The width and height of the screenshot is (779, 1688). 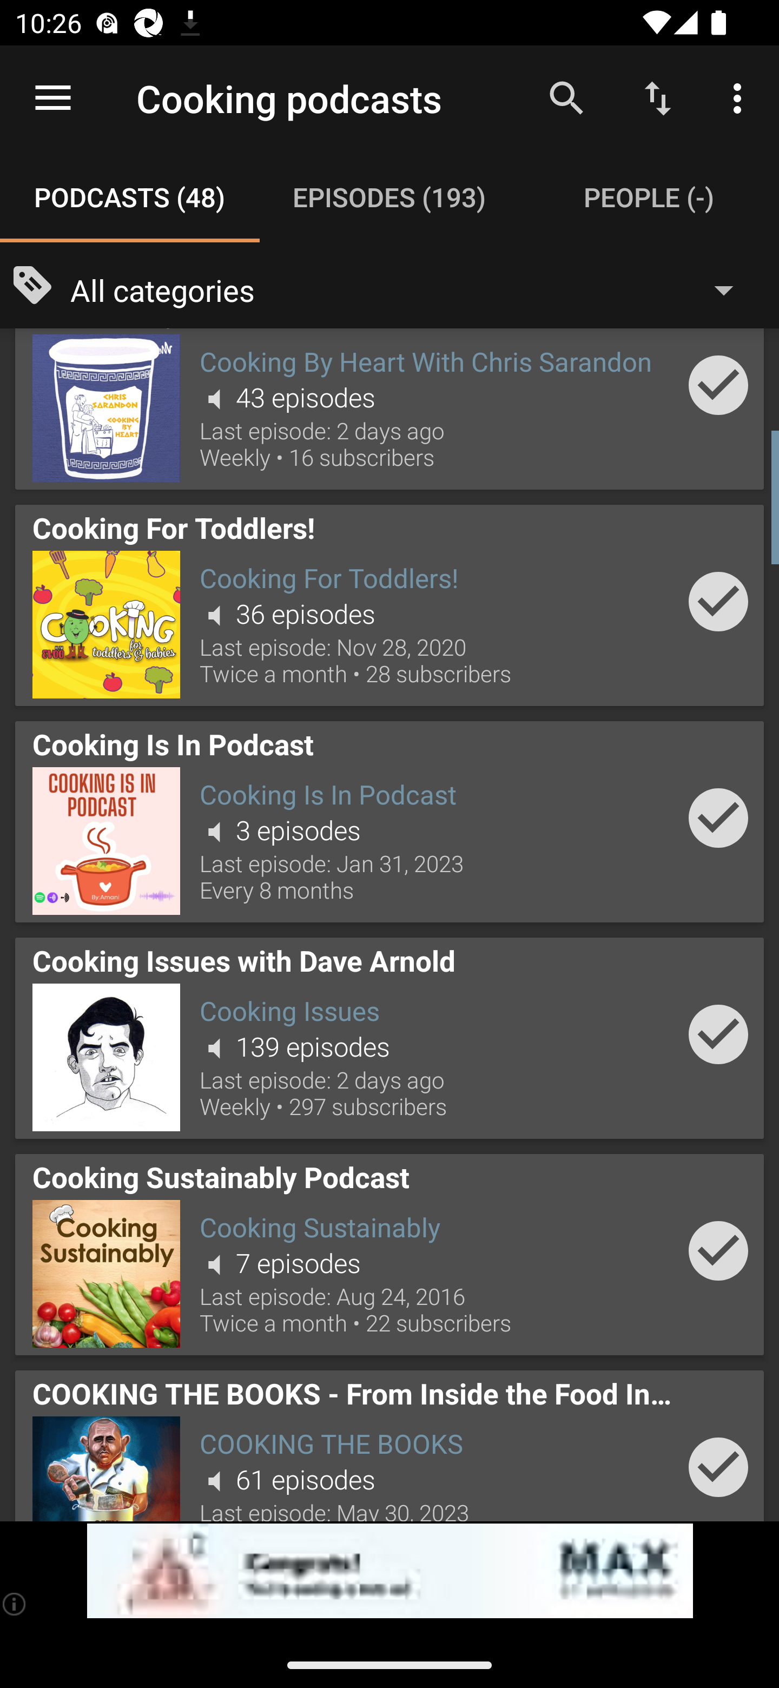 I want to click on Add, so click(x=718, y=601).